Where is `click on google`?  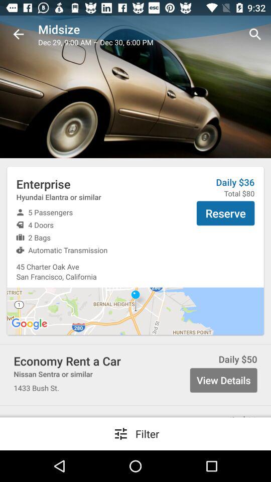
click on google is located at coordinates (30, 324).